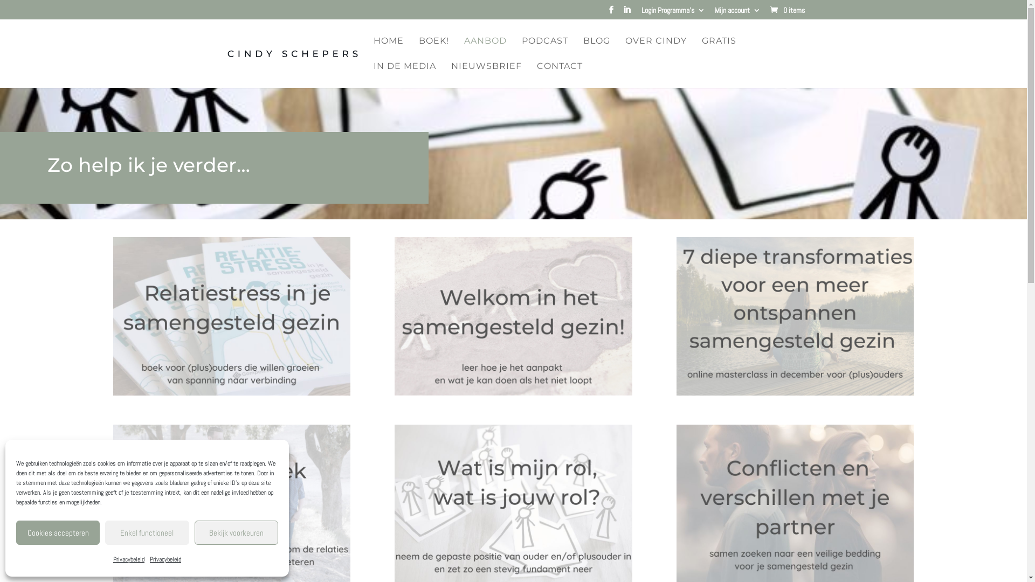  What do you see at coordinates (737, 13) in the screenshot?
I see `Mijn account` at bounding box center [737, 13].